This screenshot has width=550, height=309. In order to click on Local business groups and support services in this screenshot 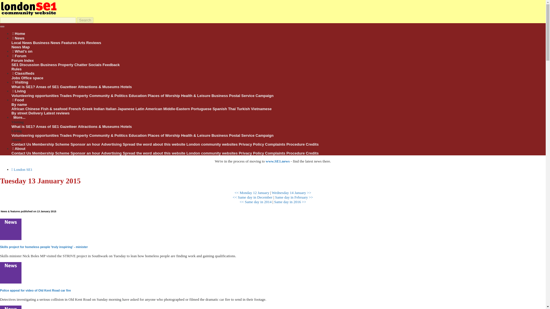, I will do `click(219, 96)`.